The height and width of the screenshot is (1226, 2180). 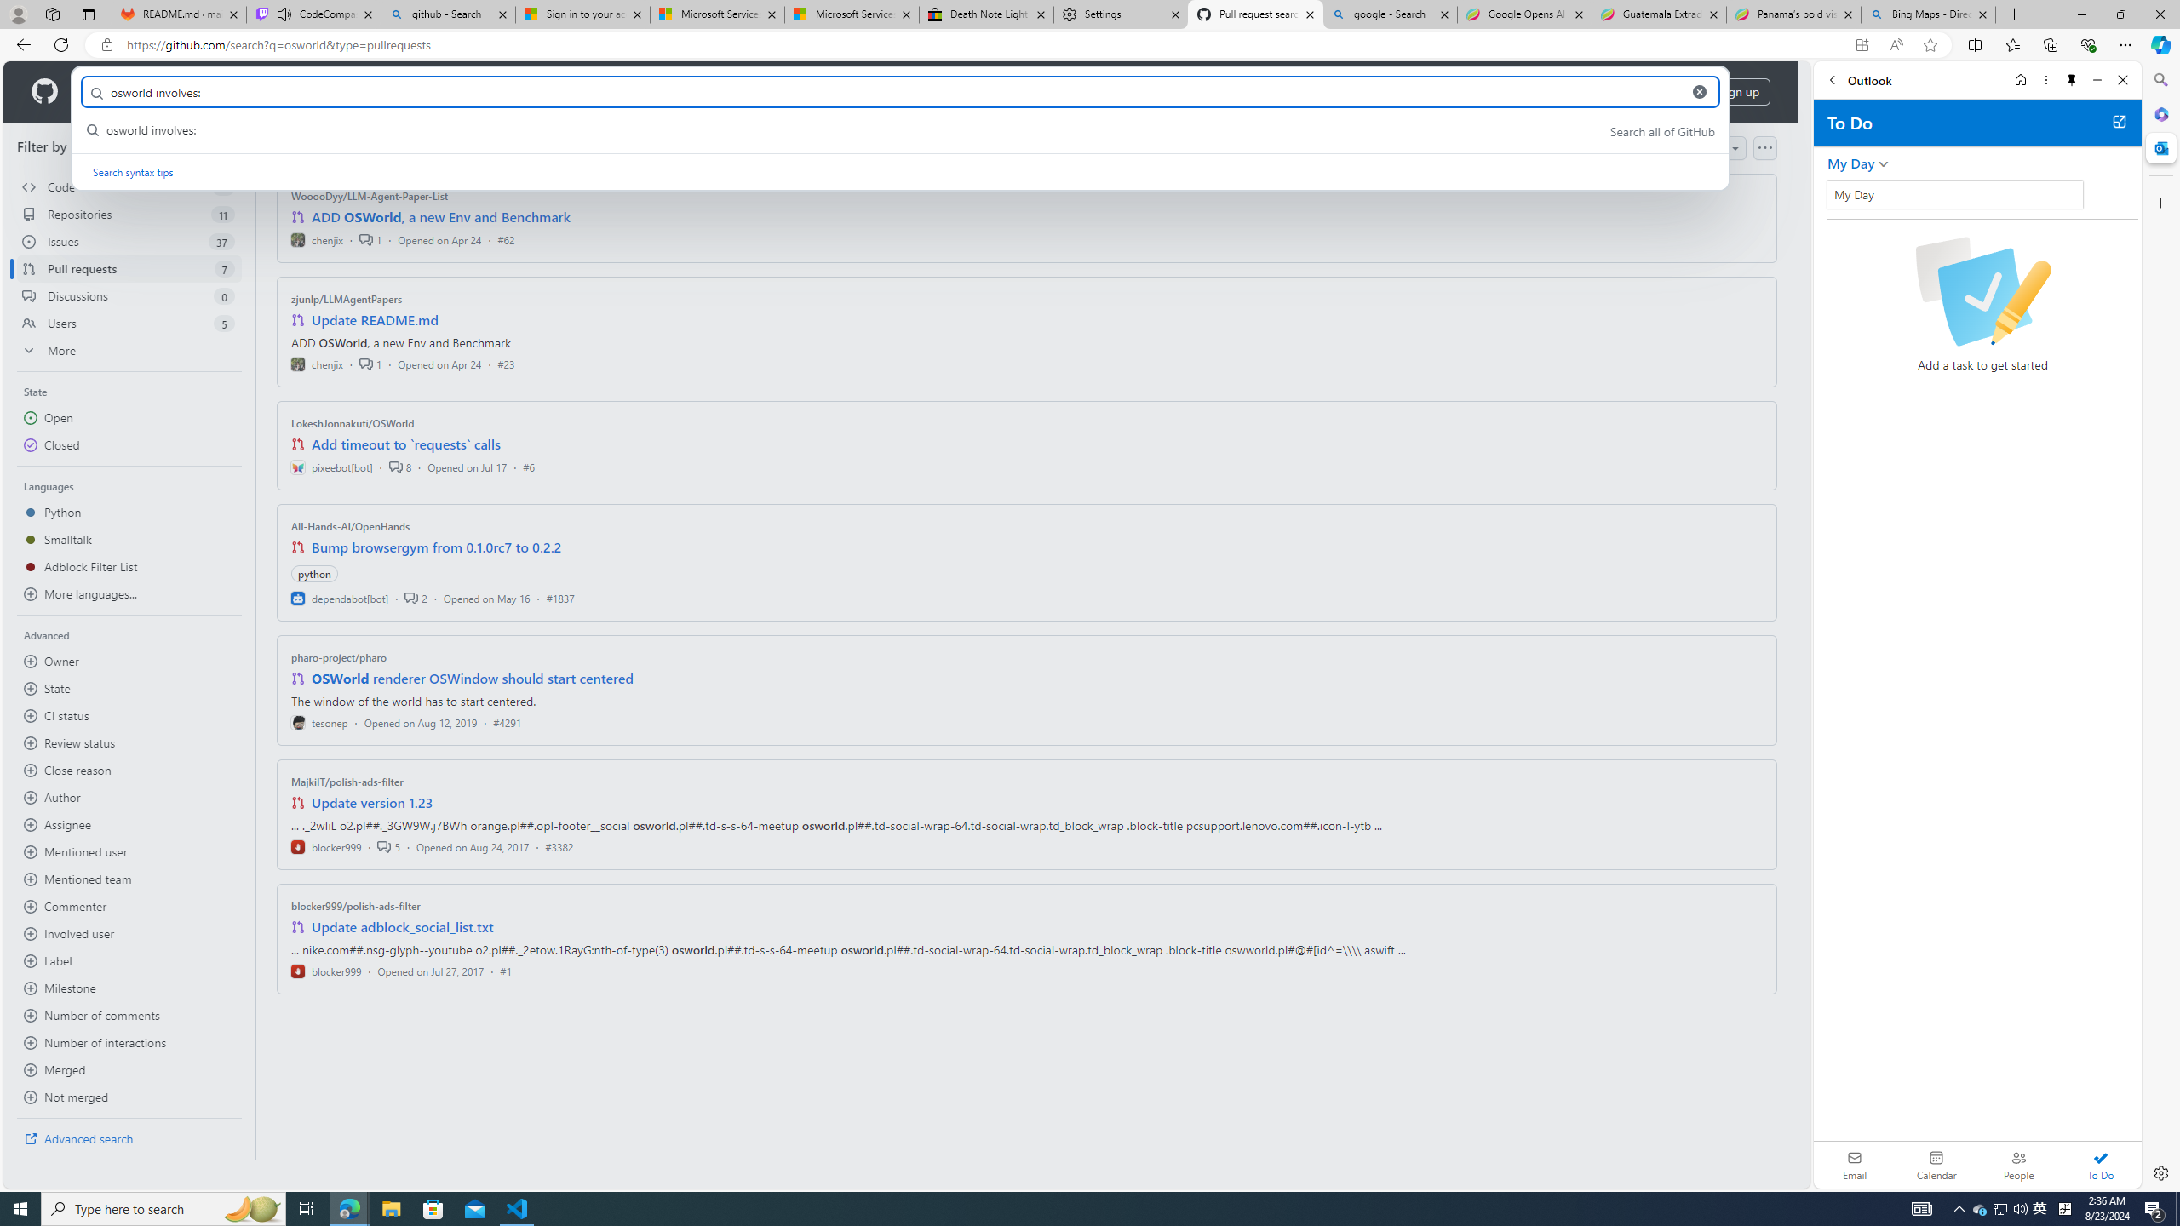 I want to click on Solutions, so click(x=192, y=92).